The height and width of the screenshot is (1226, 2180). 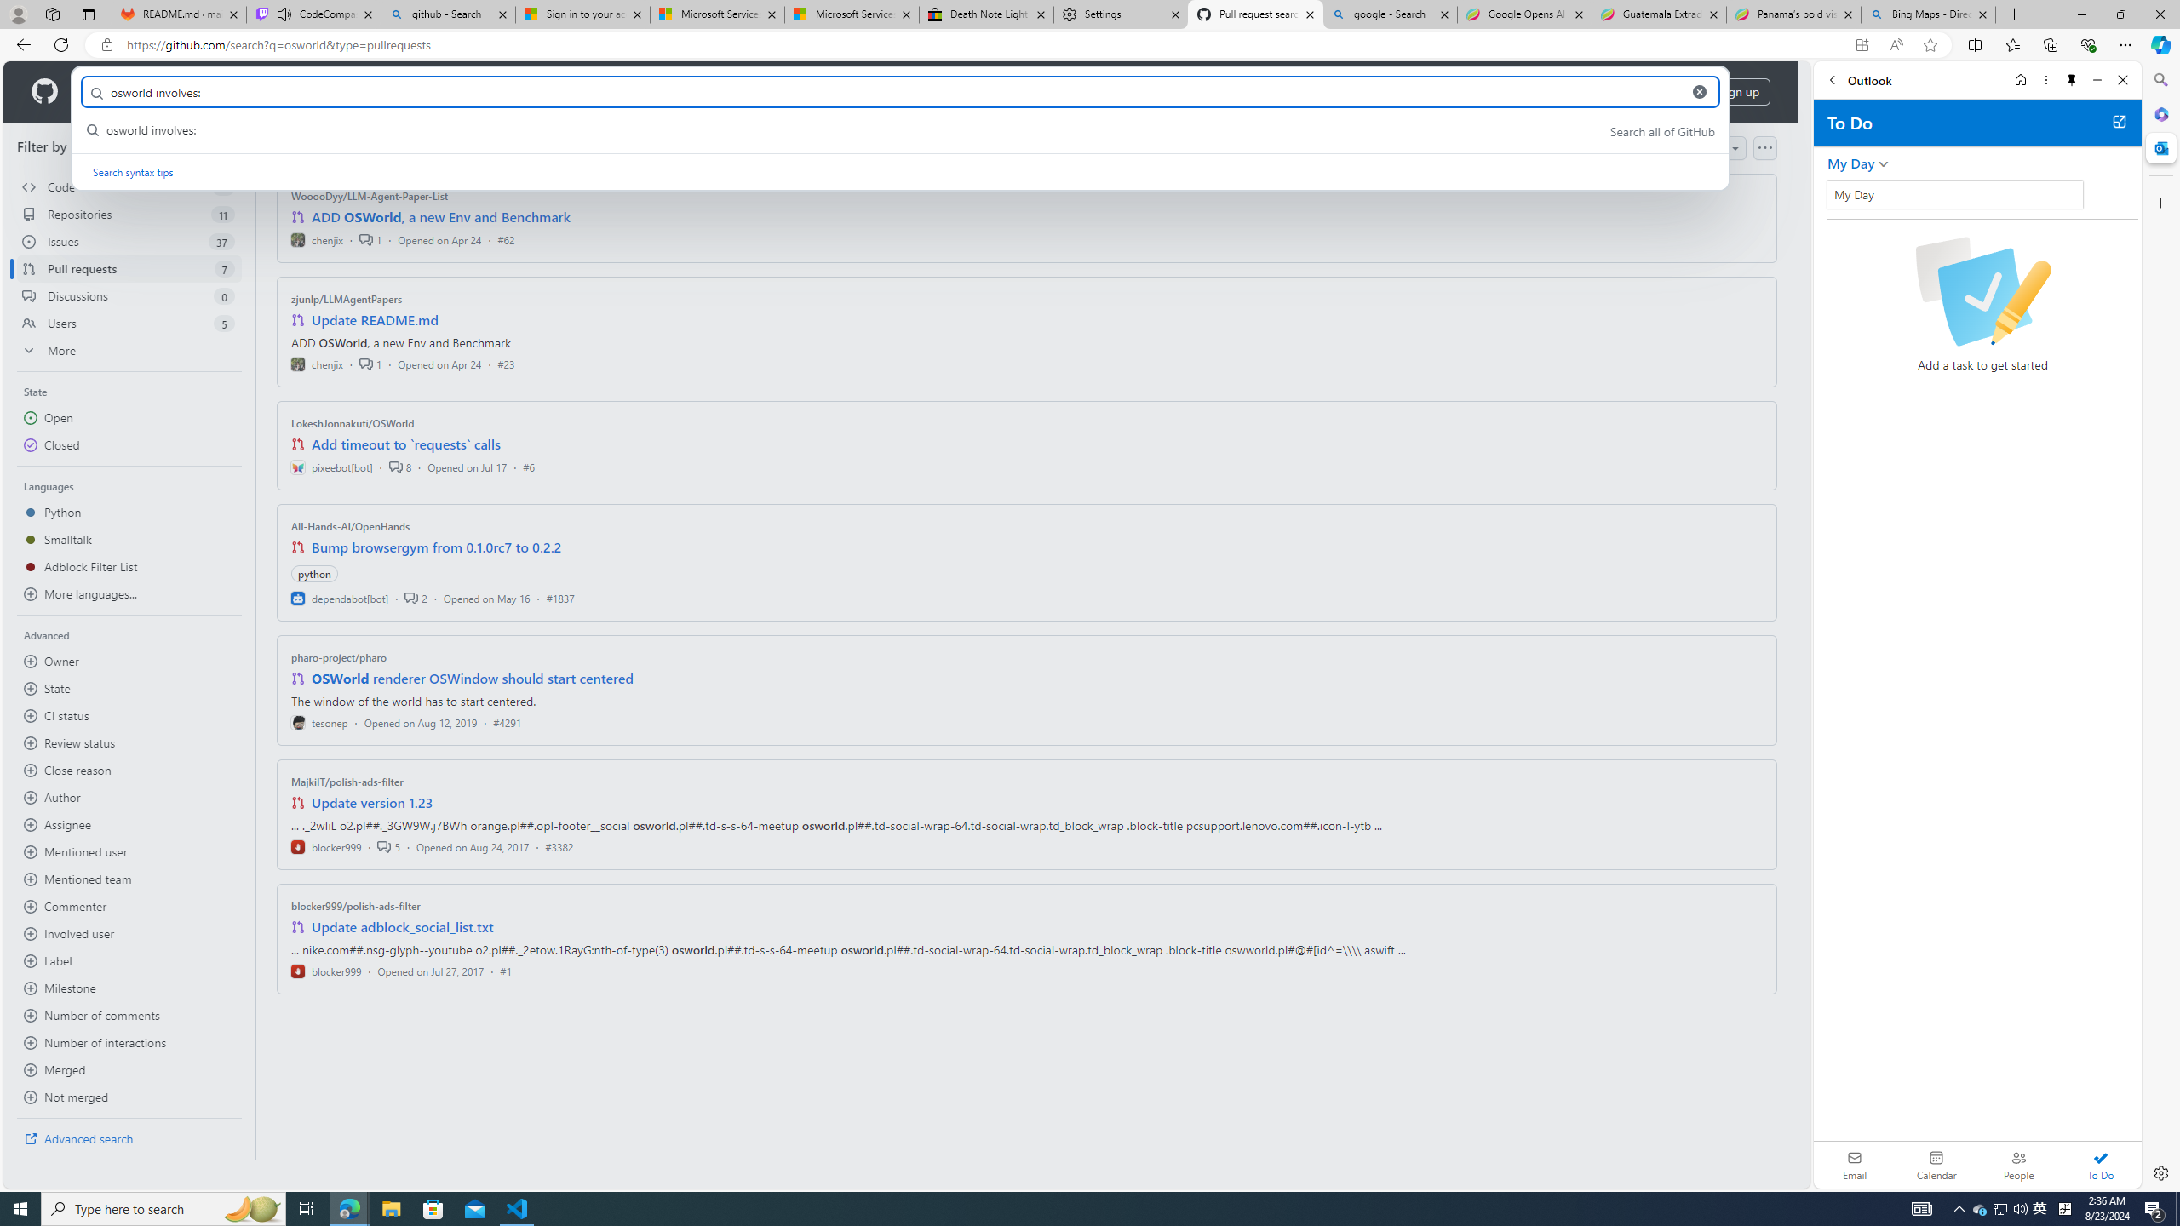 I want to click on Solutions, so click(x=192, y=92).